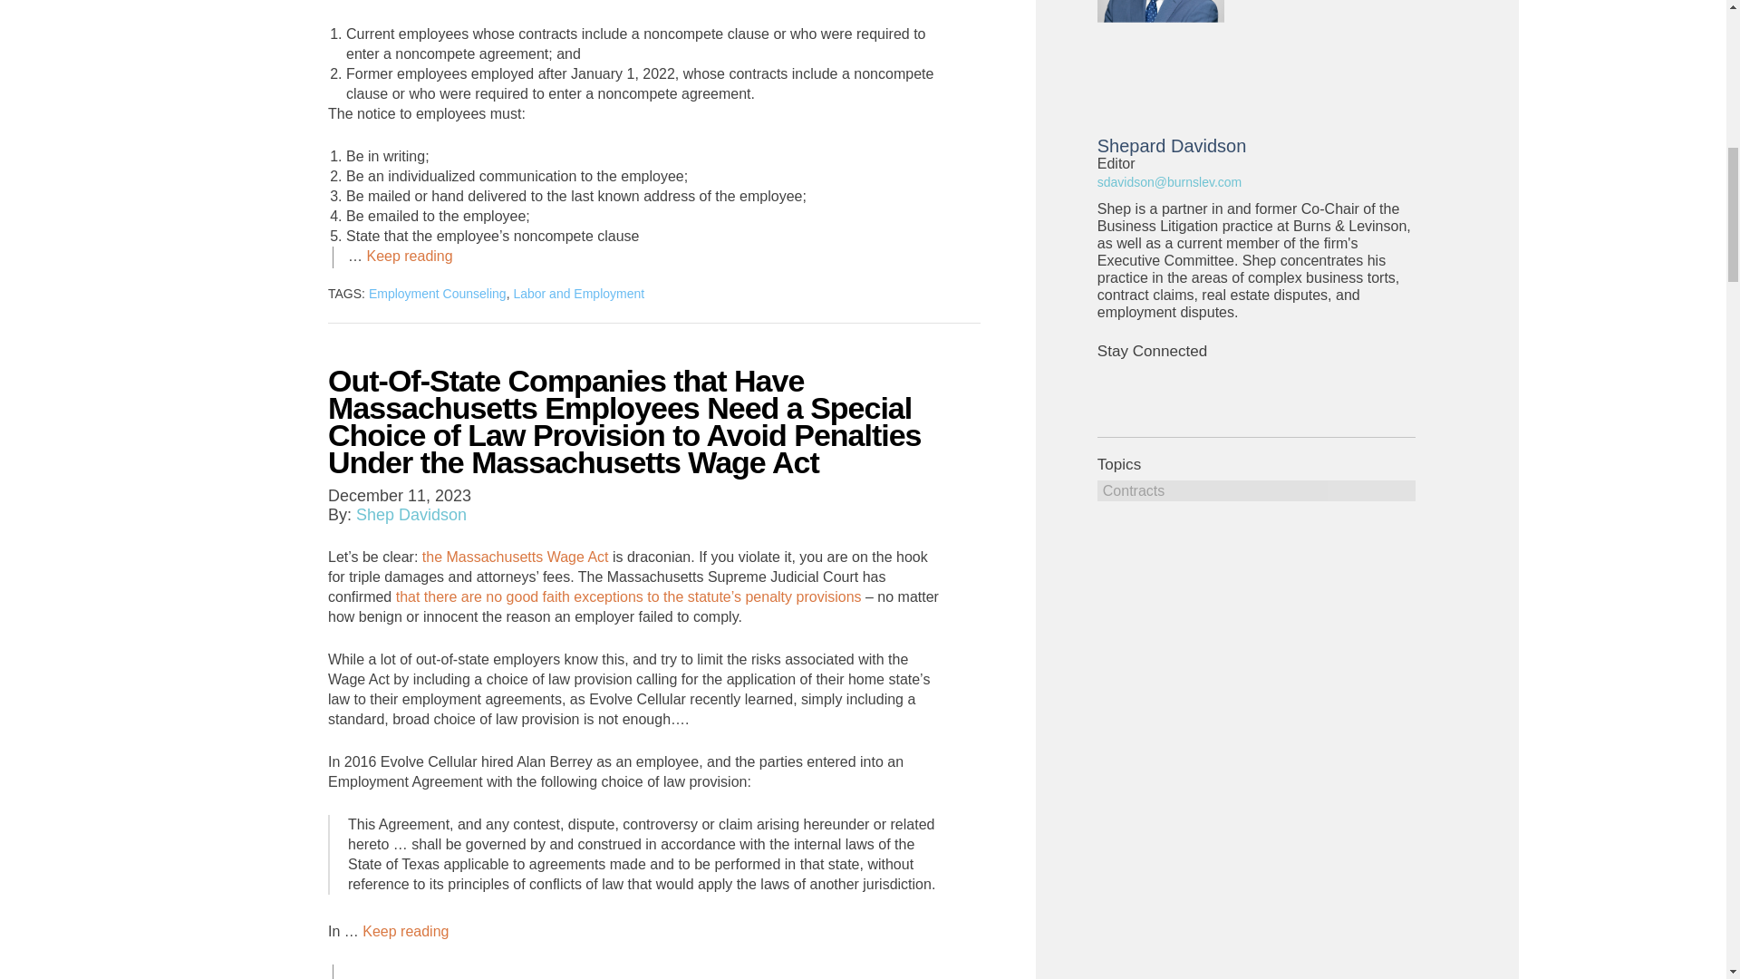 The height and width of the screenshot is (979, 1740). Describe the element at coordinates (400, 495) in the screenshot. I see `Monday, December 11, 2023, 1:26 pm` at that location.